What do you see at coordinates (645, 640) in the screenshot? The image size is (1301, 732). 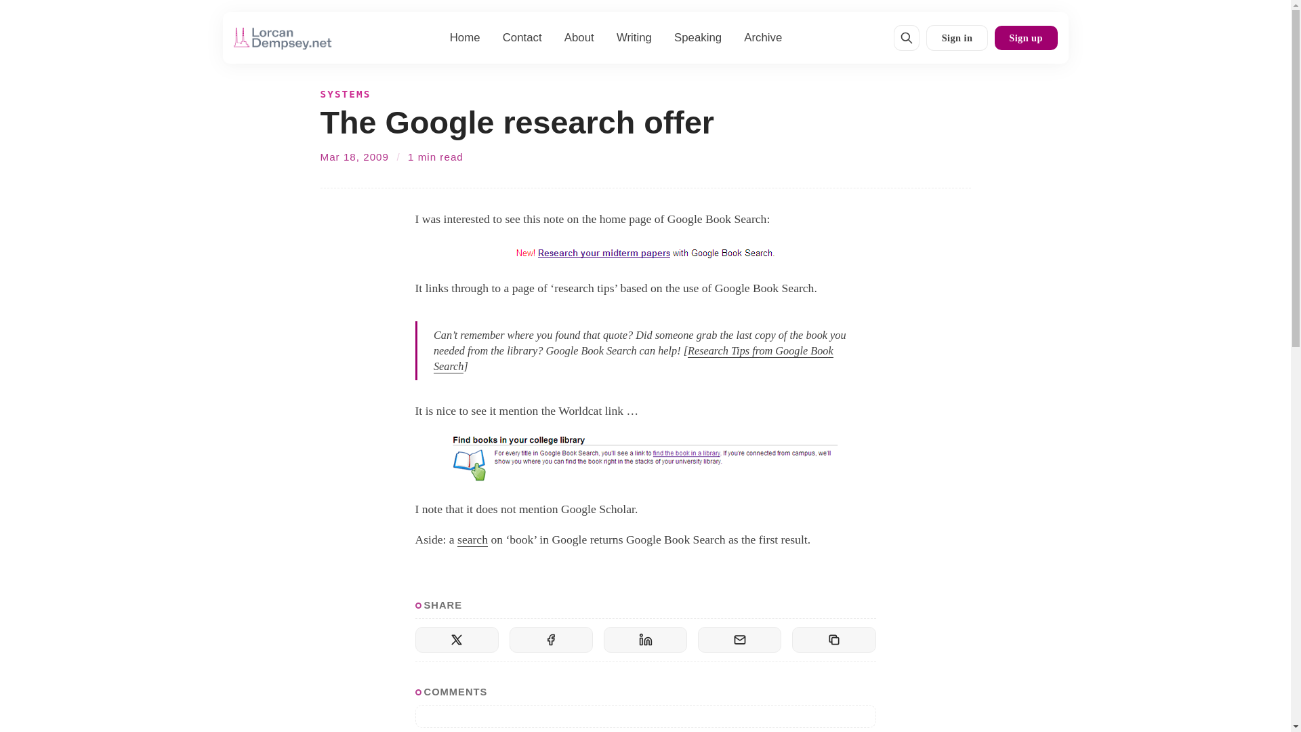 I see `Share on Linkedin` at bounding box center [645, 640].